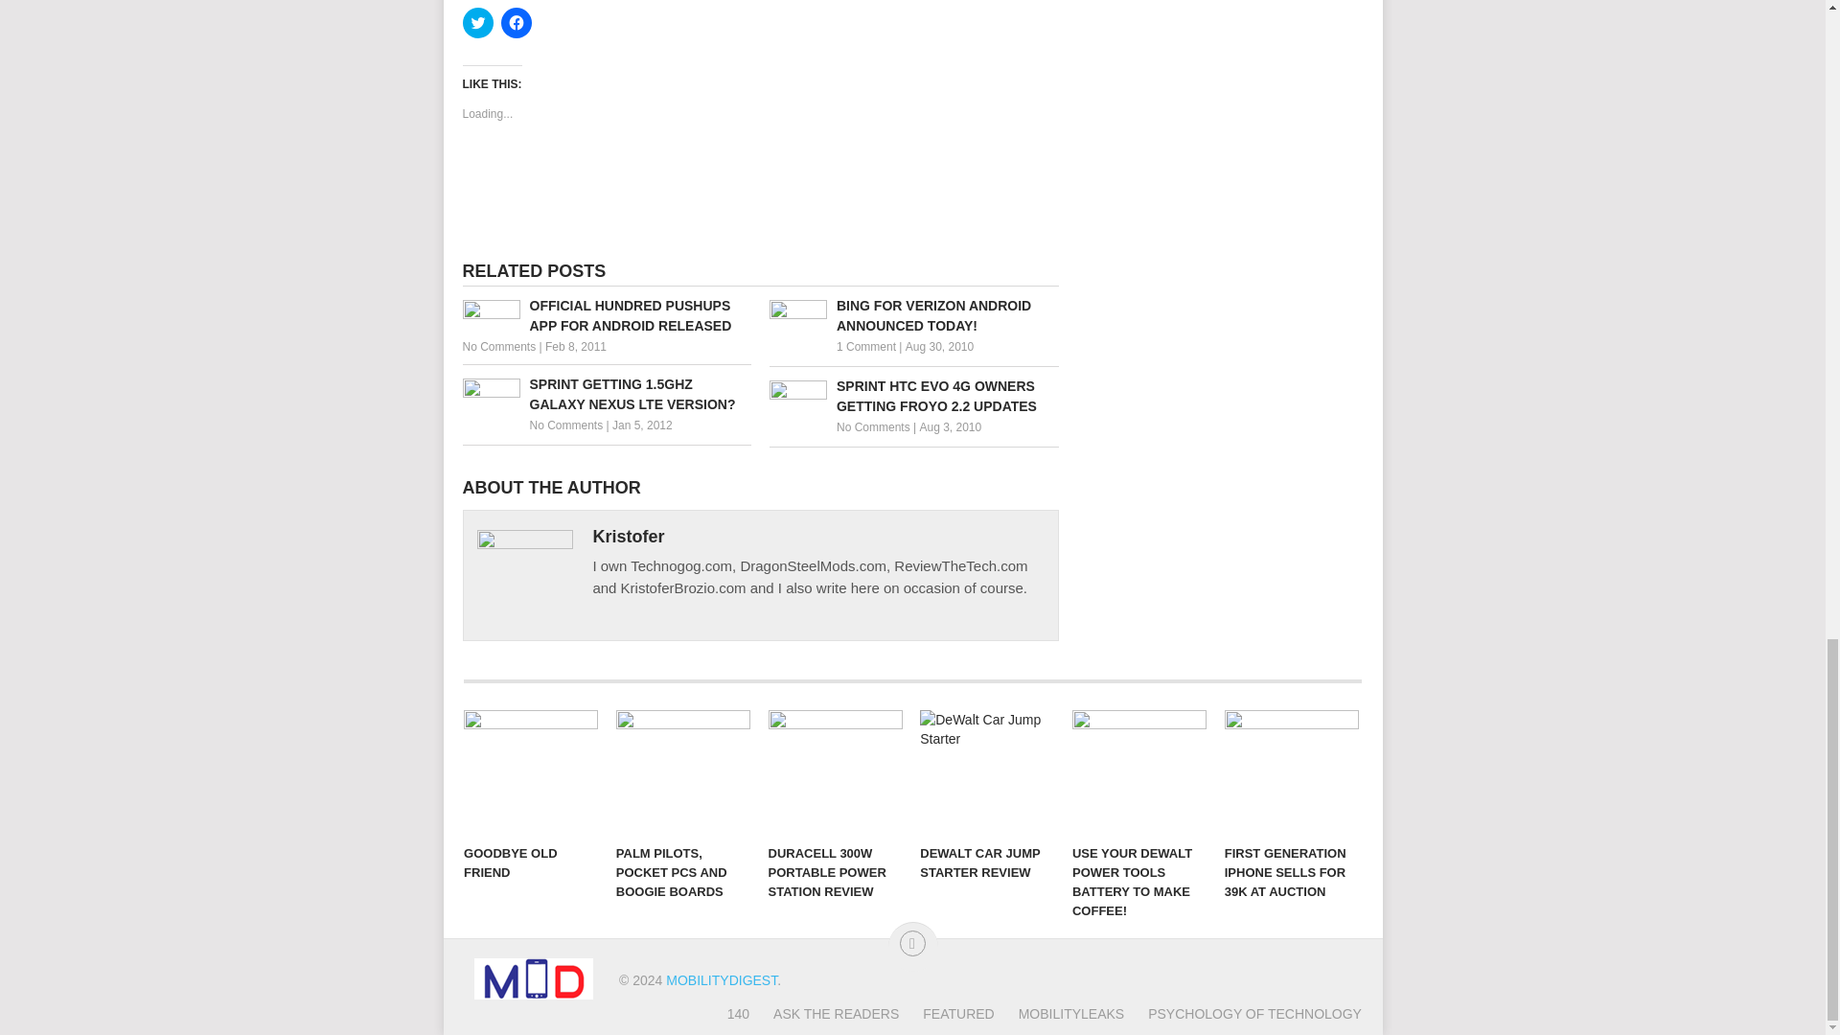 The height and width of the screenshot is (1035, 1840). Describe the element at coordinates (606, 316) in the screenshot. I see `OFFICIAL HUNDRED PUSHUPS APP FOR ANDROID RELEASED` at that location.